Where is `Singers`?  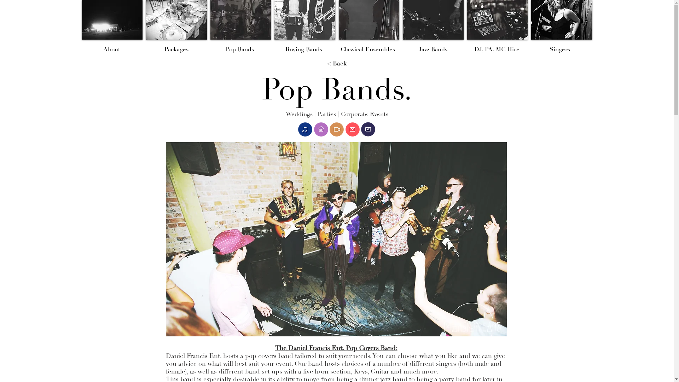
Singers is located at coordinates (559, 50).